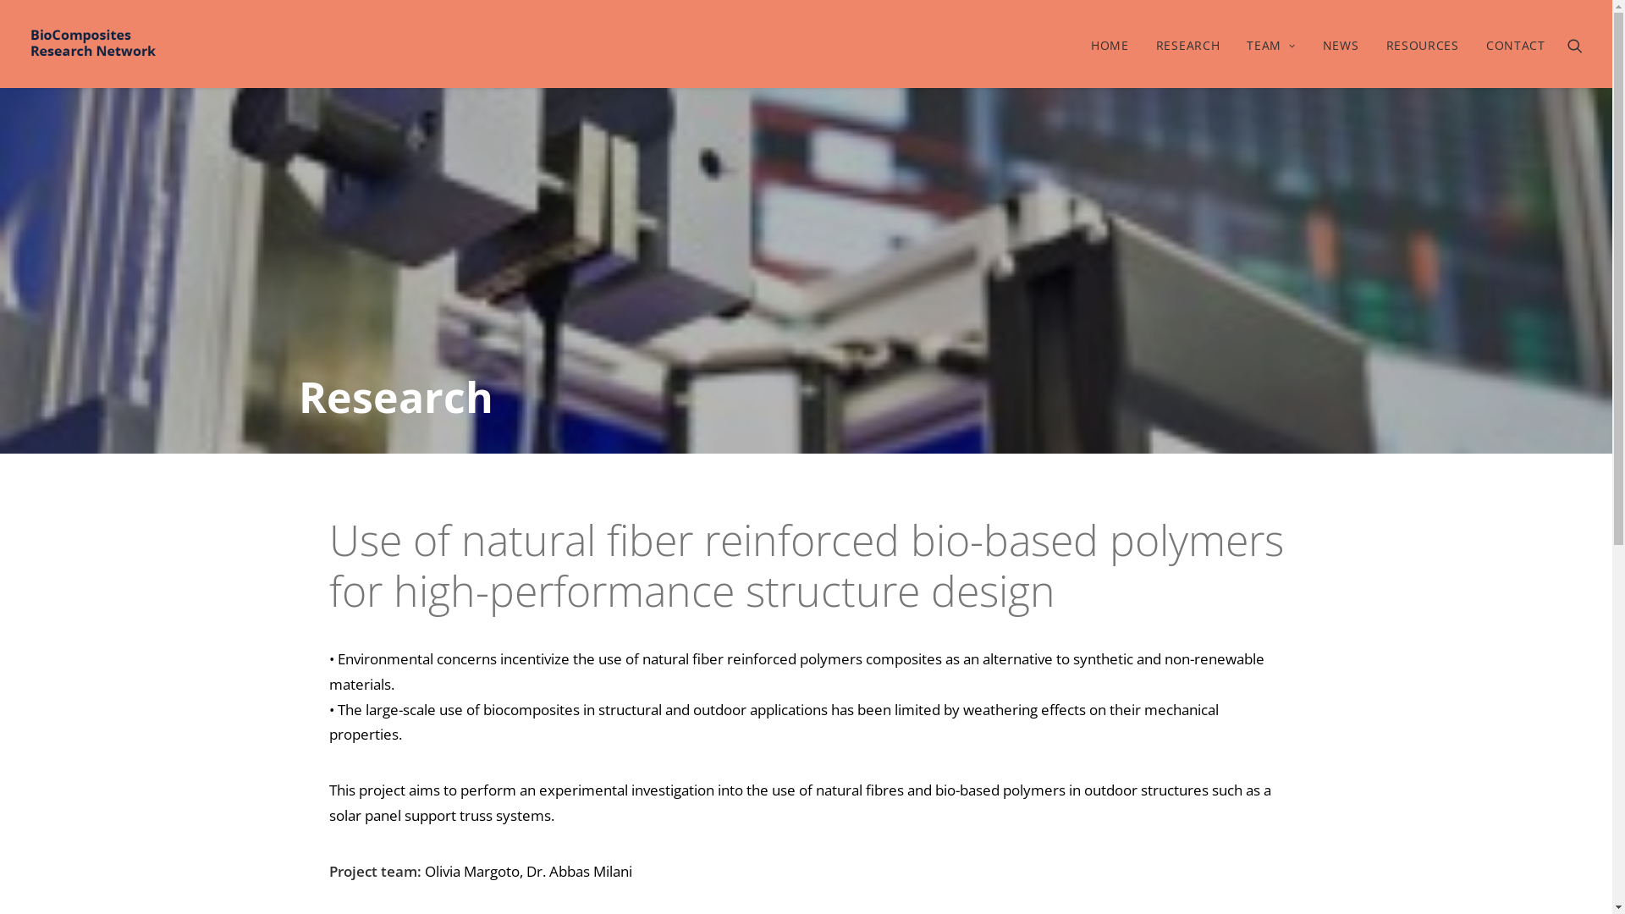  What do you see at coordinates (1110, 44) in the screenshot?
I see `HOME` at bounding box center [1110, 44].